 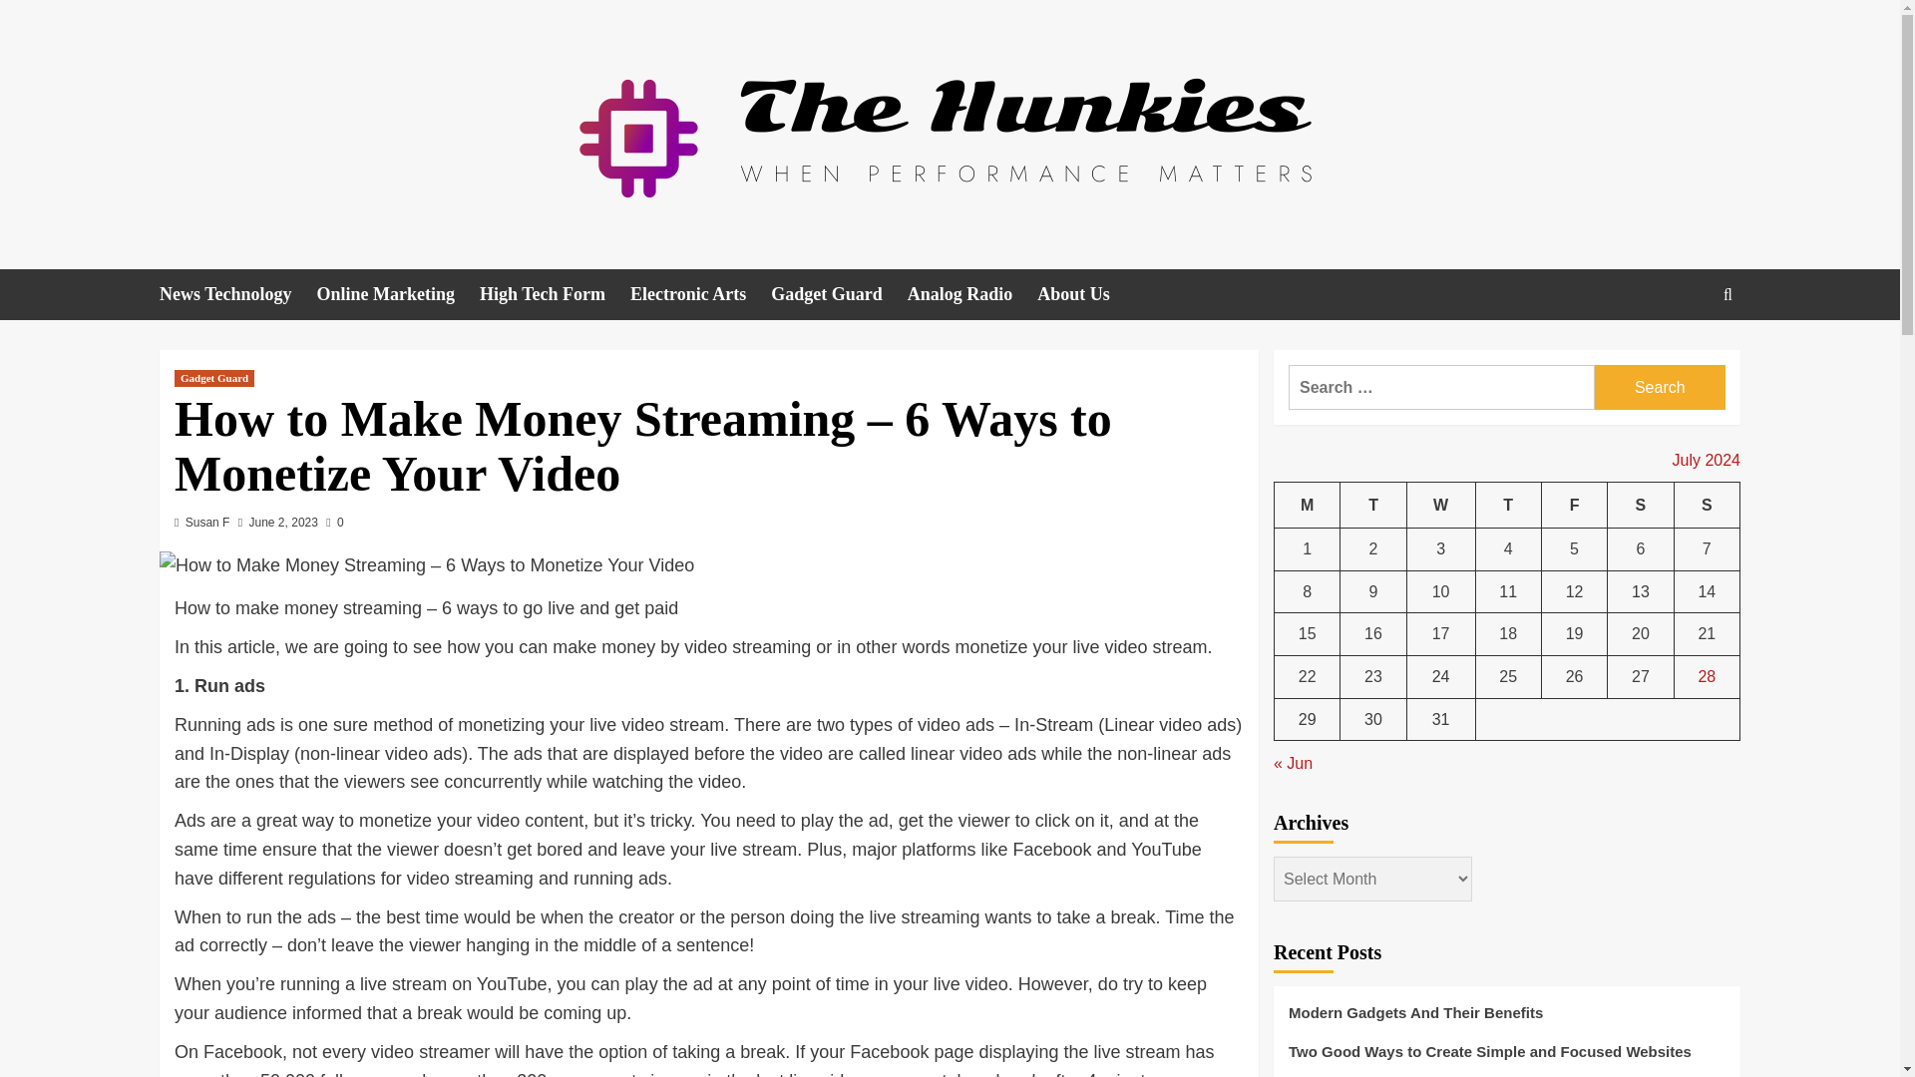 I want to click on About Us, so click(x=1086, y=294).